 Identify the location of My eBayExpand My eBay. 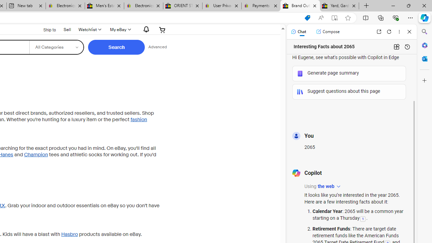
(119, 30).